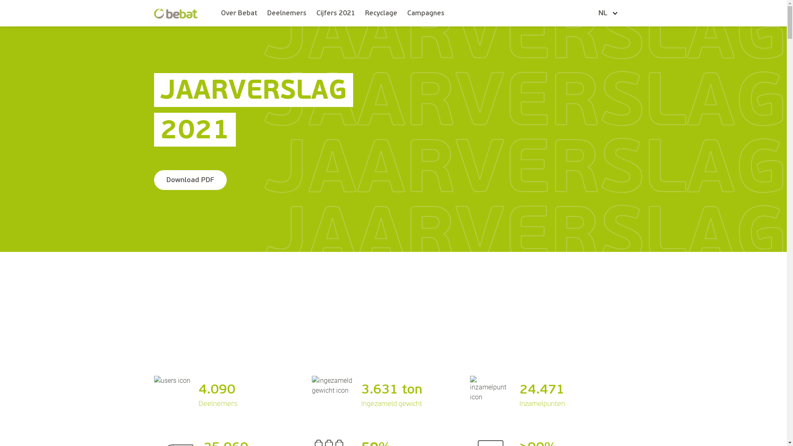 This screenshot has height=446, width=793. I want to click on Deelnemers, so click(287, 13).